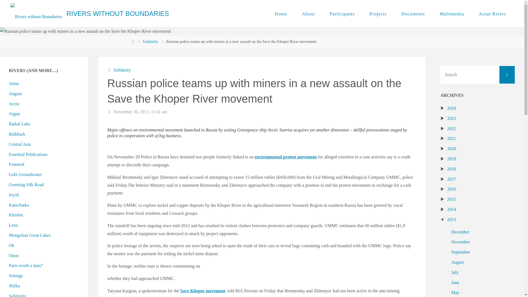 The width and height of the screenshot is (528, 297). Describe the element at coordinates (36, 14) in the screenshot. I see `Rivers without Boundaries` at that location.